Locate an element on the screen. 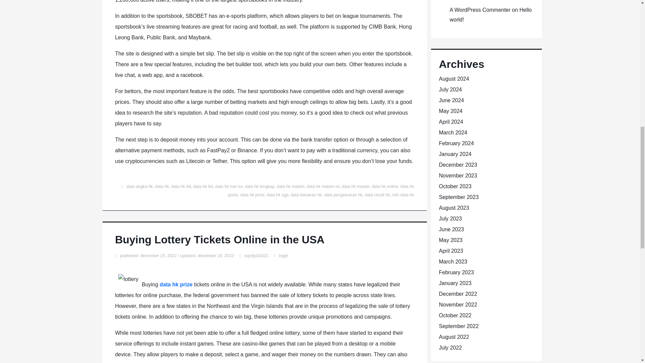 The width and height of the screenshot is (645, 363). data hk prize is located at coordinates (176, 284).